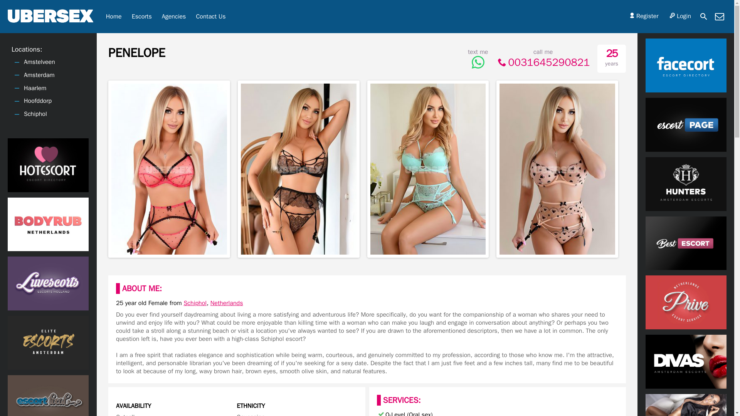 The width and height of the screenshot is (740, 416). I want to click on Schiphol, so click(195, 303).